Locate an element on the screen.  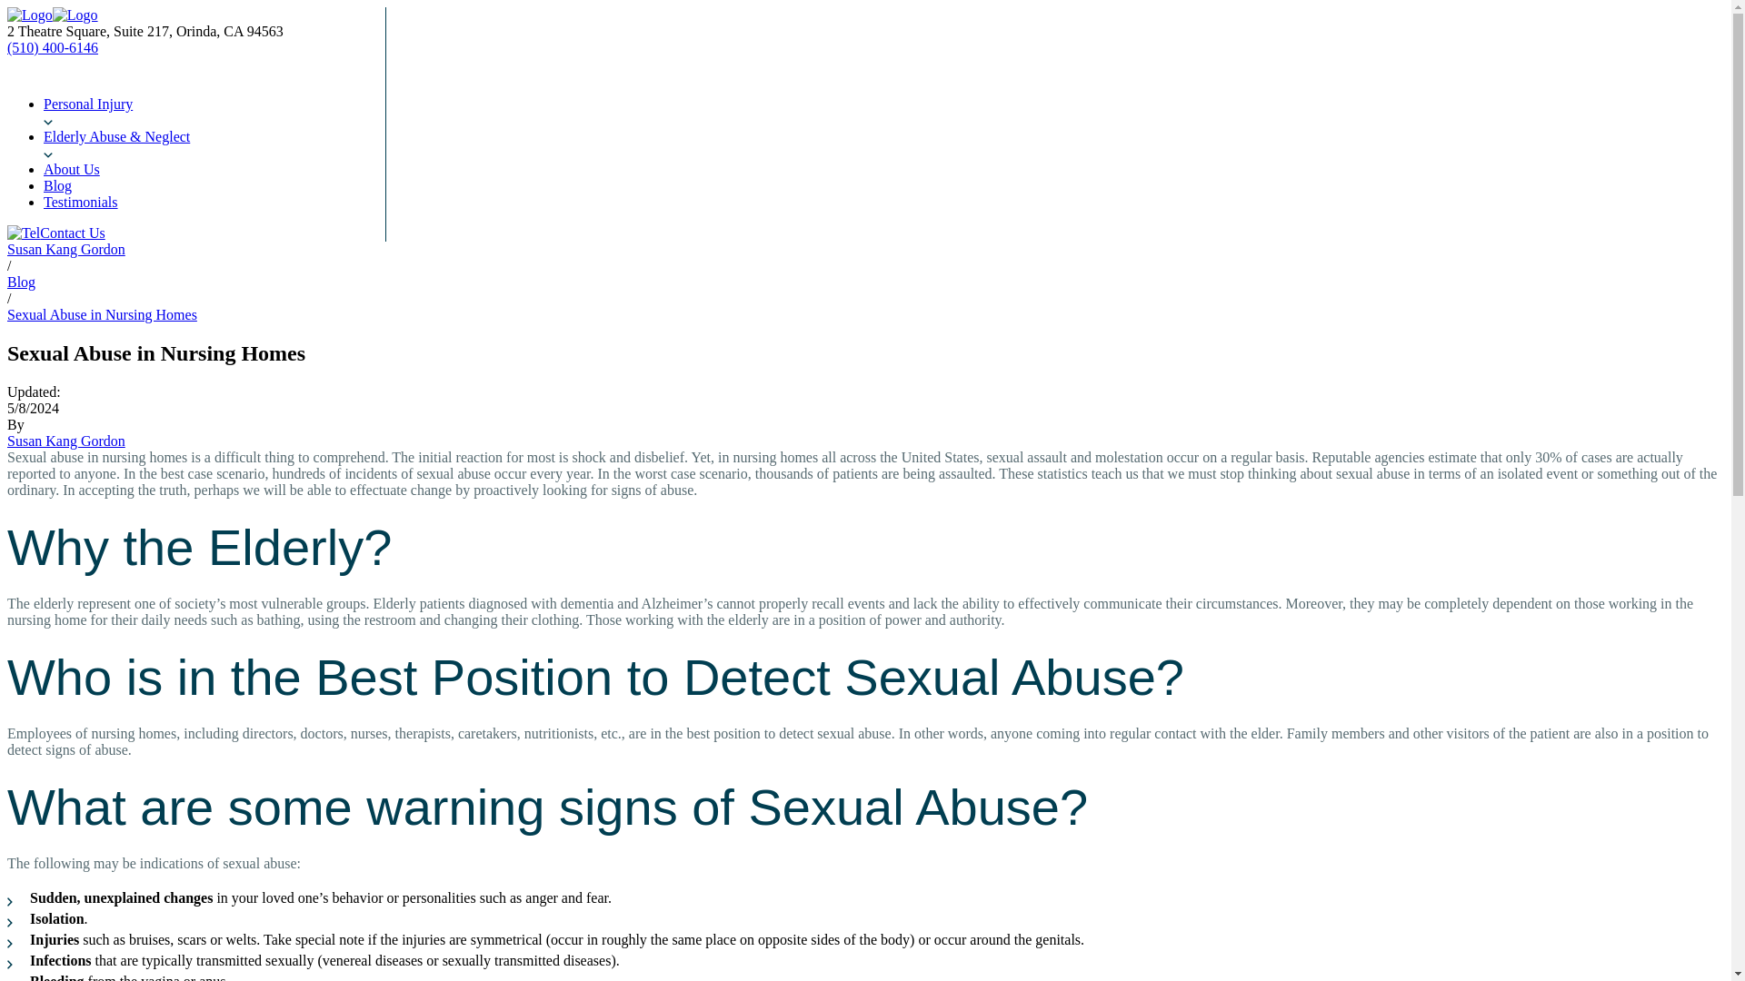
Sexual Abuse in Nursing Homes is located at coordinates (102, 314).